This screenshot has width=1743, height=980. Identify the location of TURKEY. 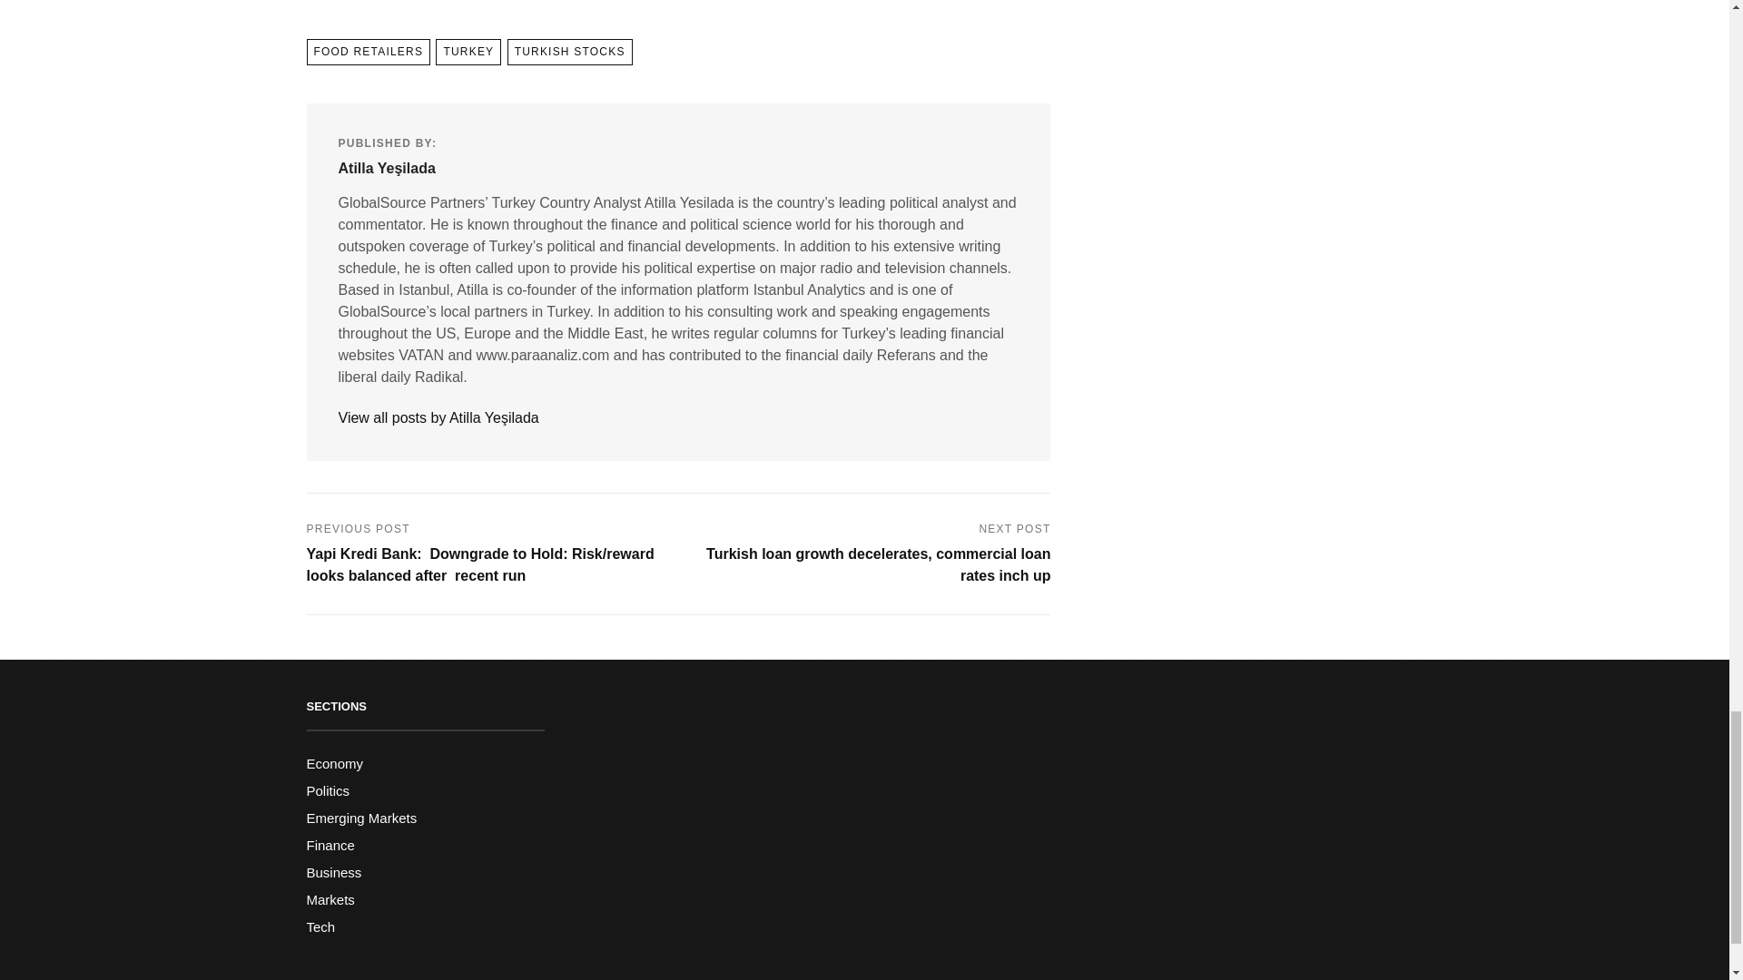
(468, 53).